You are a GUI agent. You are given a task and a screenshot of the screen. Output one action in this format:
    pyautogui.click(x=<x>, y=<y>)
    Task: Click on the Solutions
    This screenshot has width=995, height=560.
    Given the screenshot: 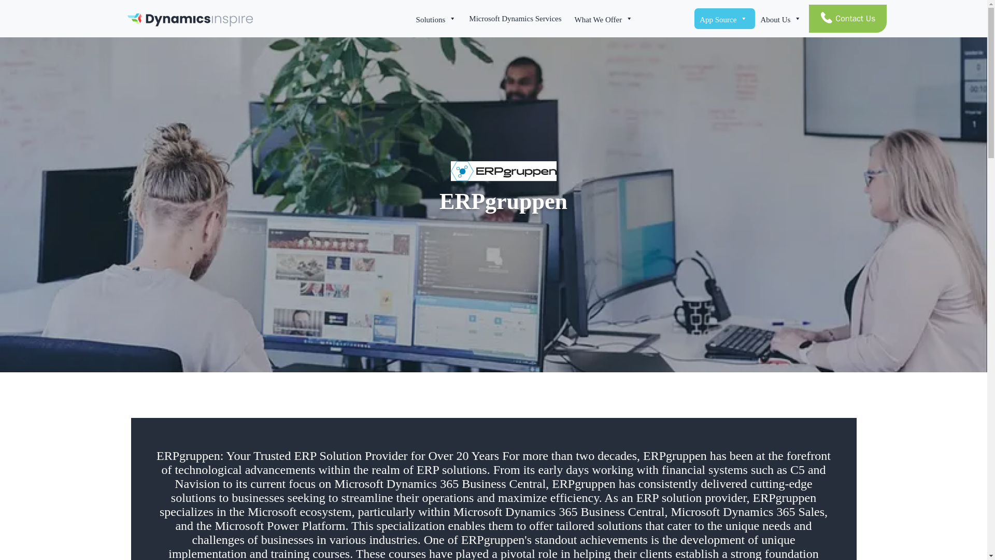 What is the action you would take?
    pyautogui.click(x=437, y=19)
    